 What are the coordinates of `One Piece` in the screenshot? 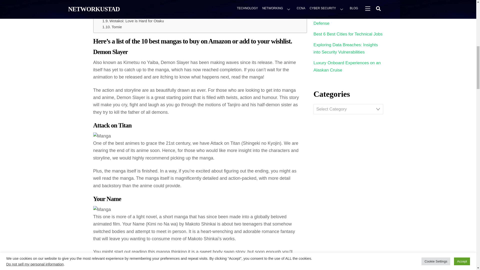 It's located at (115, 8).